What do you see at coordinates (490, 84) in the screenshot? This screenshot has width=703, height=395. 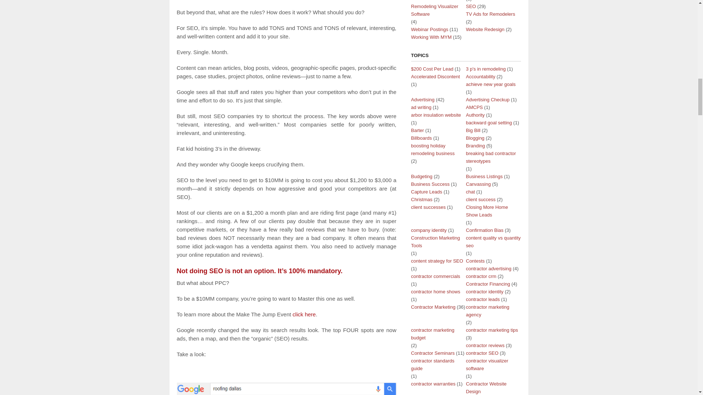 I see `1 topics` at bounding box center [490, 84].